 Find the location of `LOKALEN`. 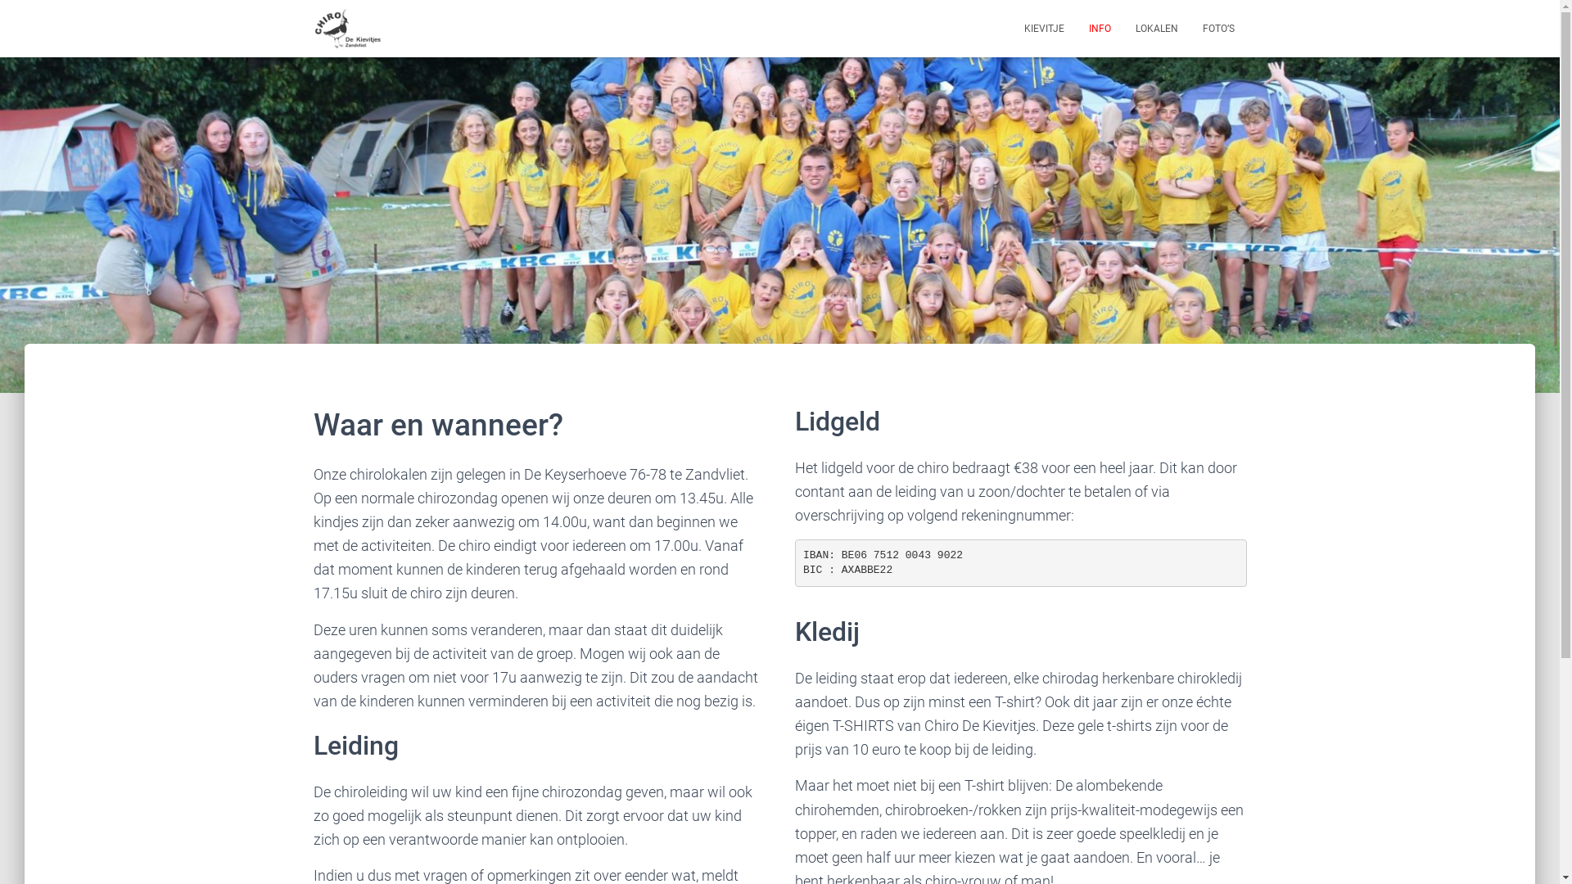

LOKALEN is located at coordinates (1157, 29).